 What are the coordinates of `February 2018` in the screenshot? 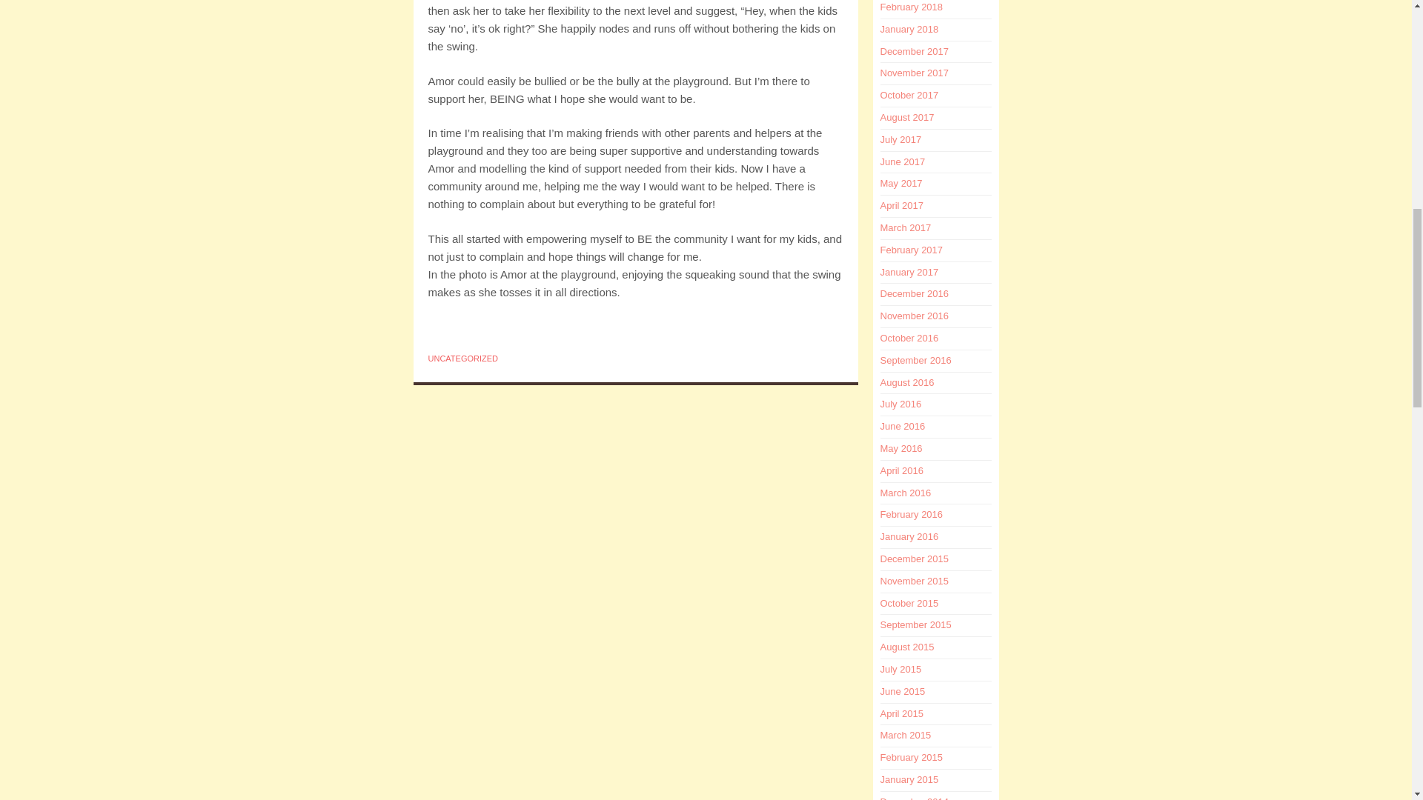 It's located at (912, 7).